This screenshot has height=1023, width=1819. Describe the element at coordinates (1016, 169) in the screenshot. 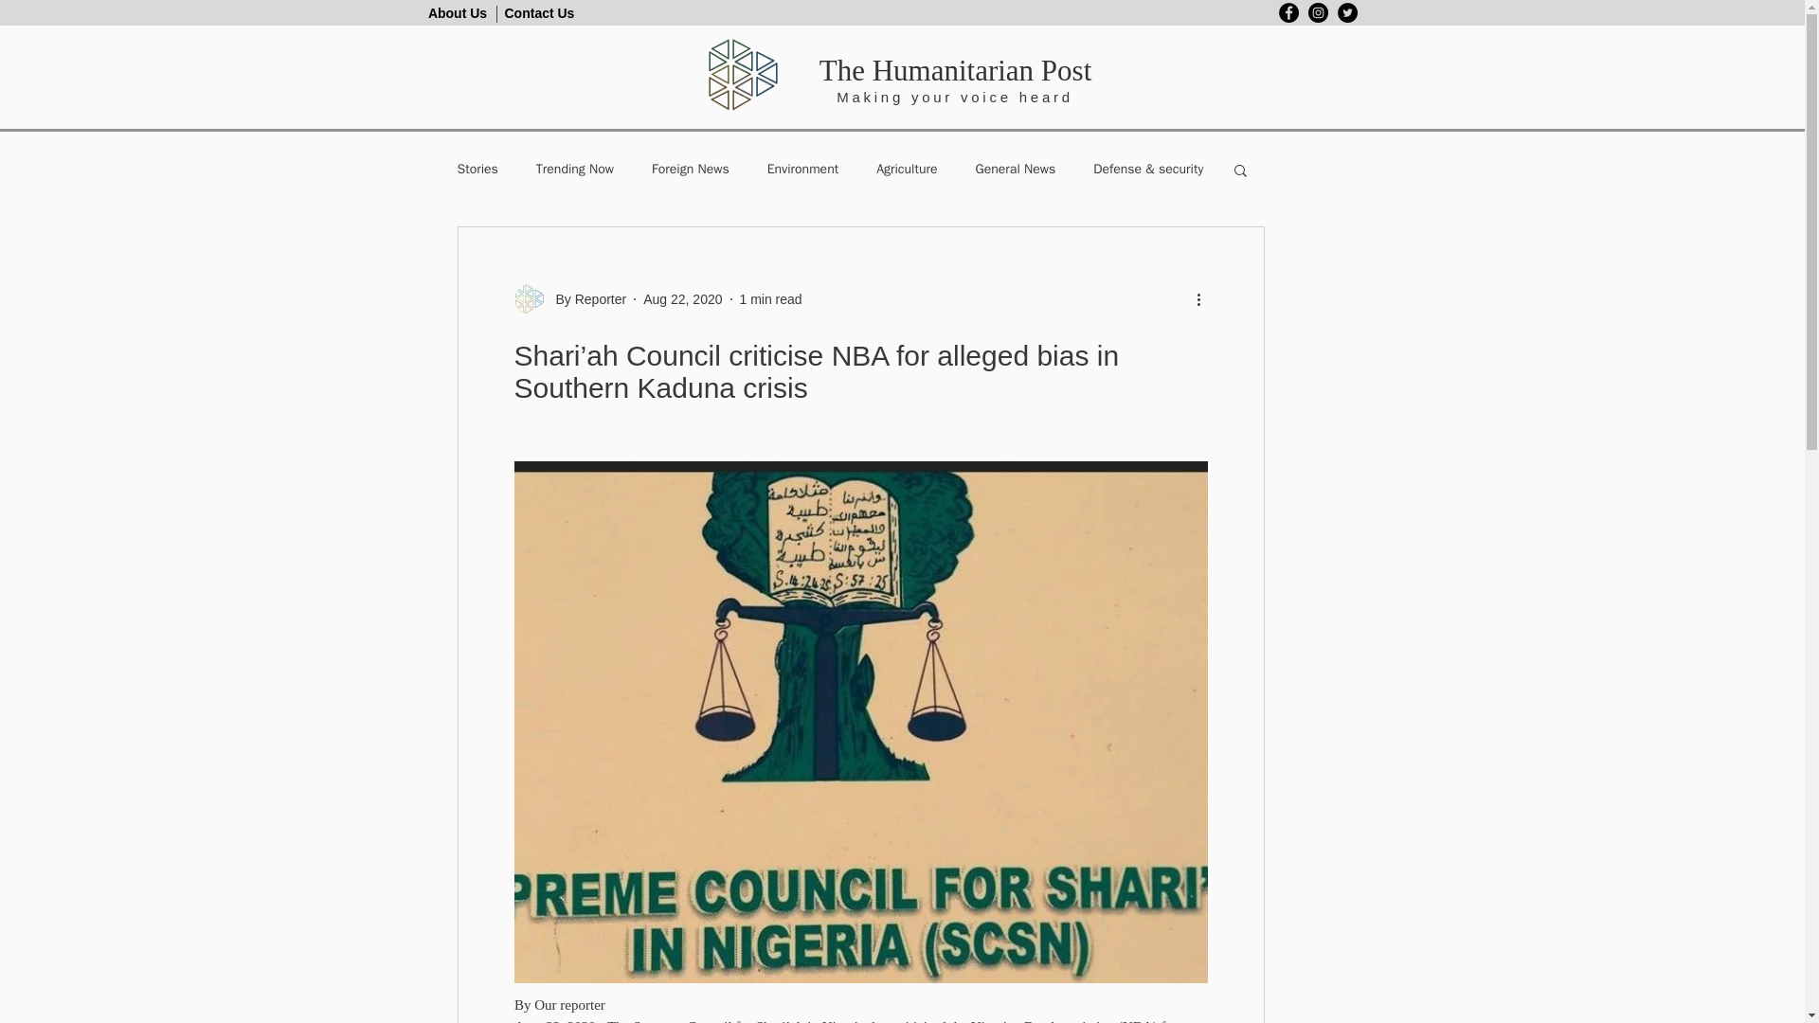

I see `General News` at that location.